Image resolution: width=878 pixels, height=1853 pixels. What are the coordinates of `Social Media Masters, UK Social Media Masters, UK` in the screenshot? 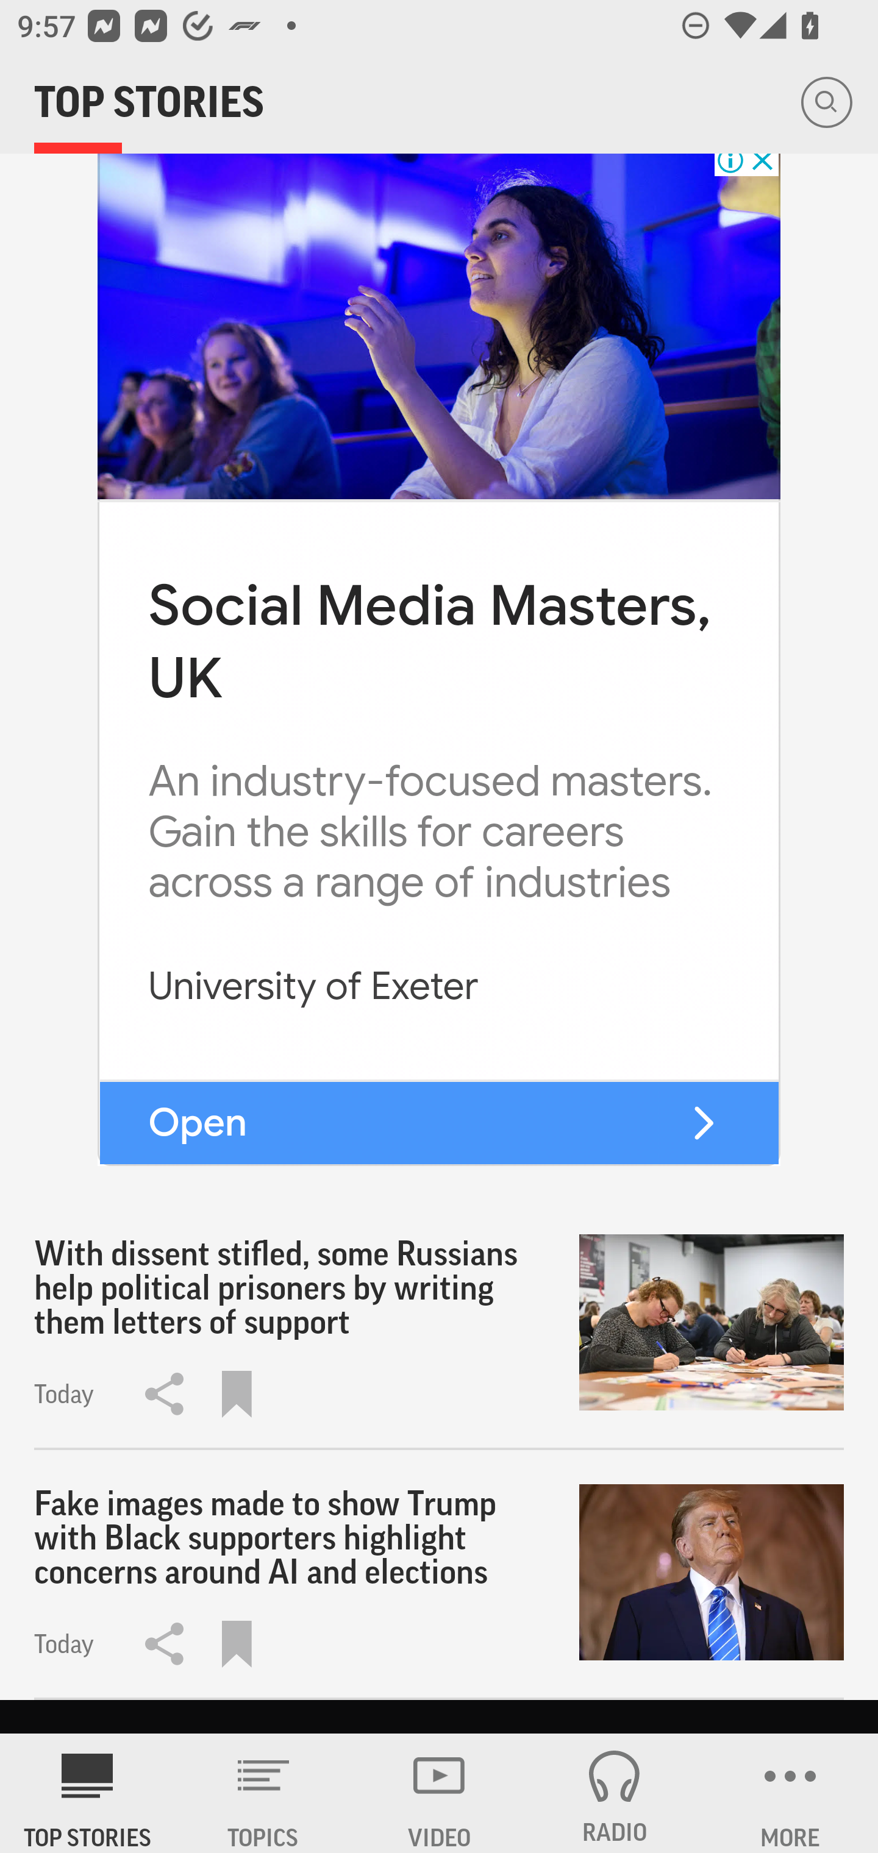 It's located at (429, 642).